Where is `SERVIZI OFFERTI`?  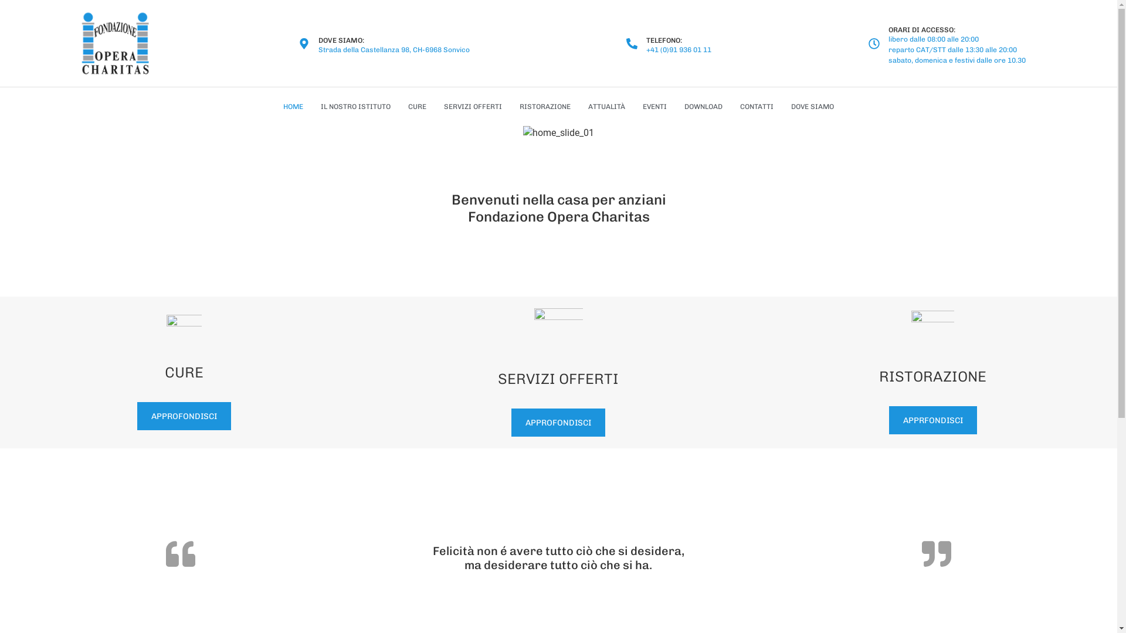 SERVIZI OFFERTI is located at coordinates (473, 107).